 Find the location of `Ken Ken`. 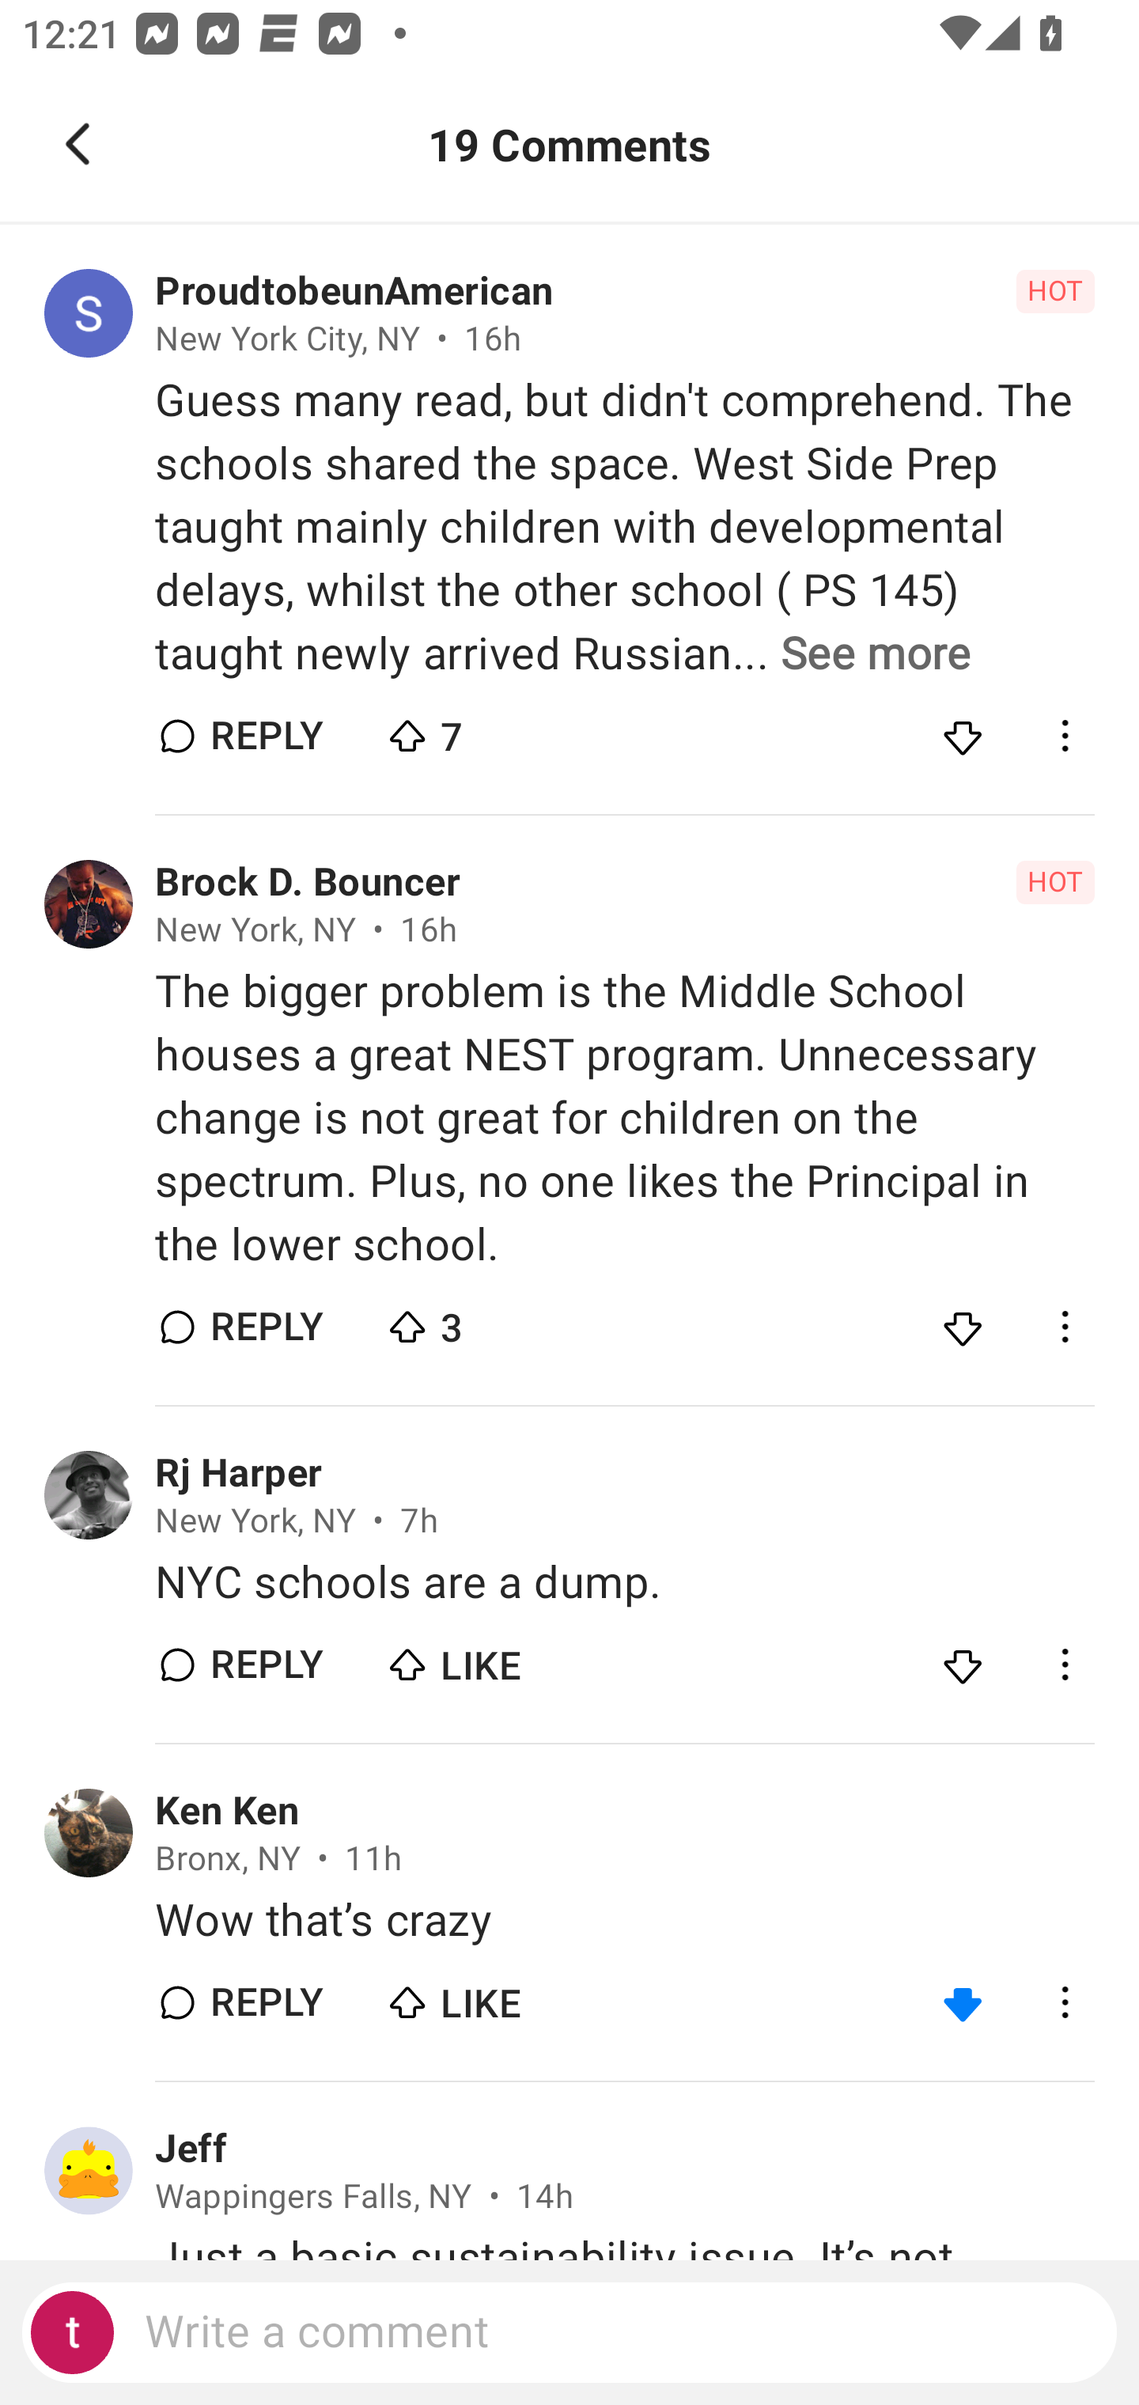

Ken Ken is located at coordinates (226, 1810).